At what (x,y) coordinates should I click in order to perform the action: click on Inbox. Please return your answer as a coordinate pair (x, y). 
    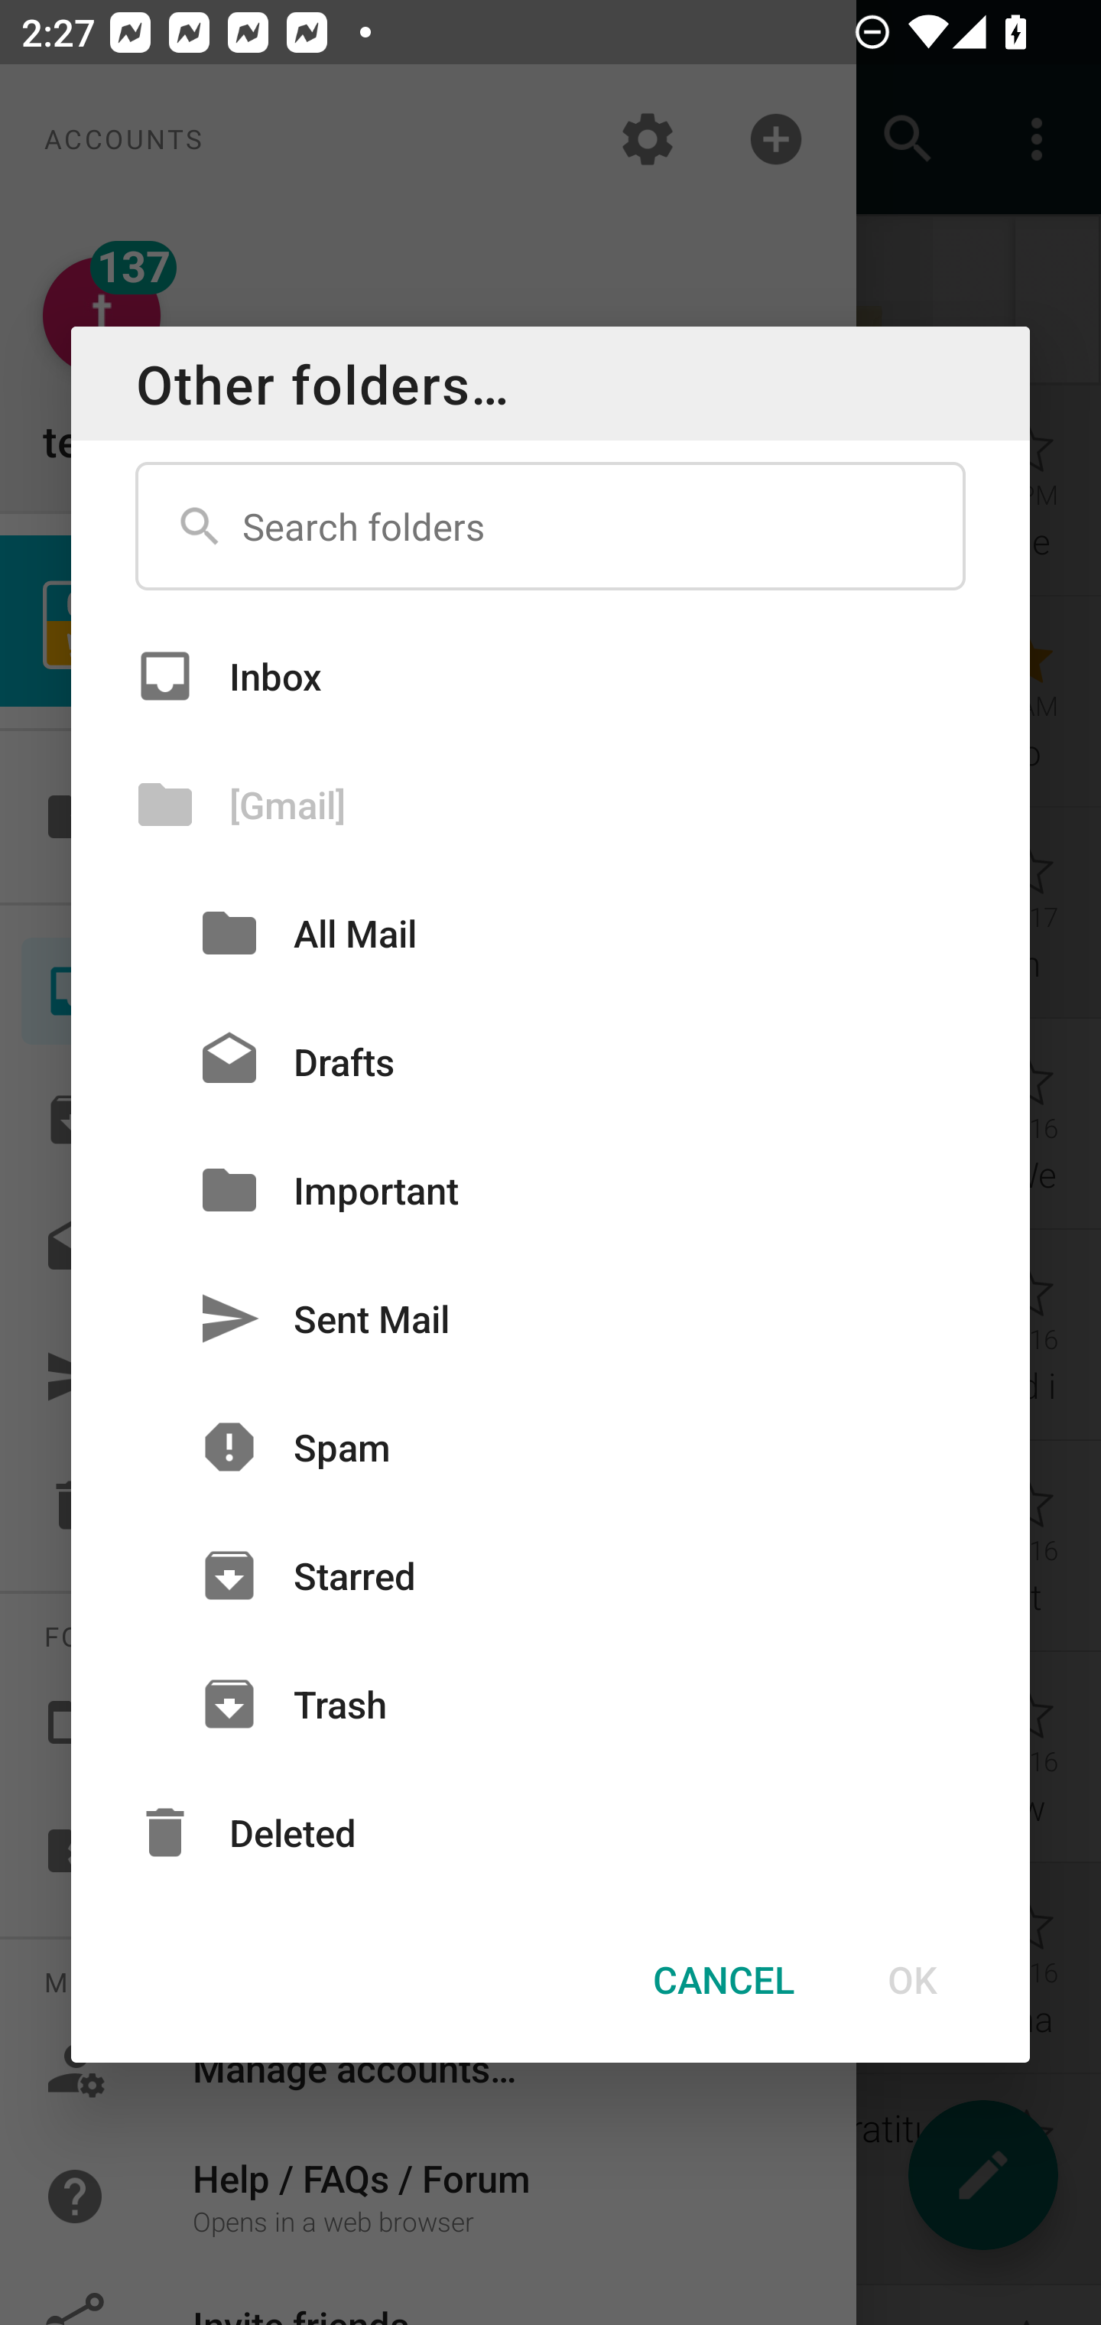
    Looking at the image, I should click on (550, 675).